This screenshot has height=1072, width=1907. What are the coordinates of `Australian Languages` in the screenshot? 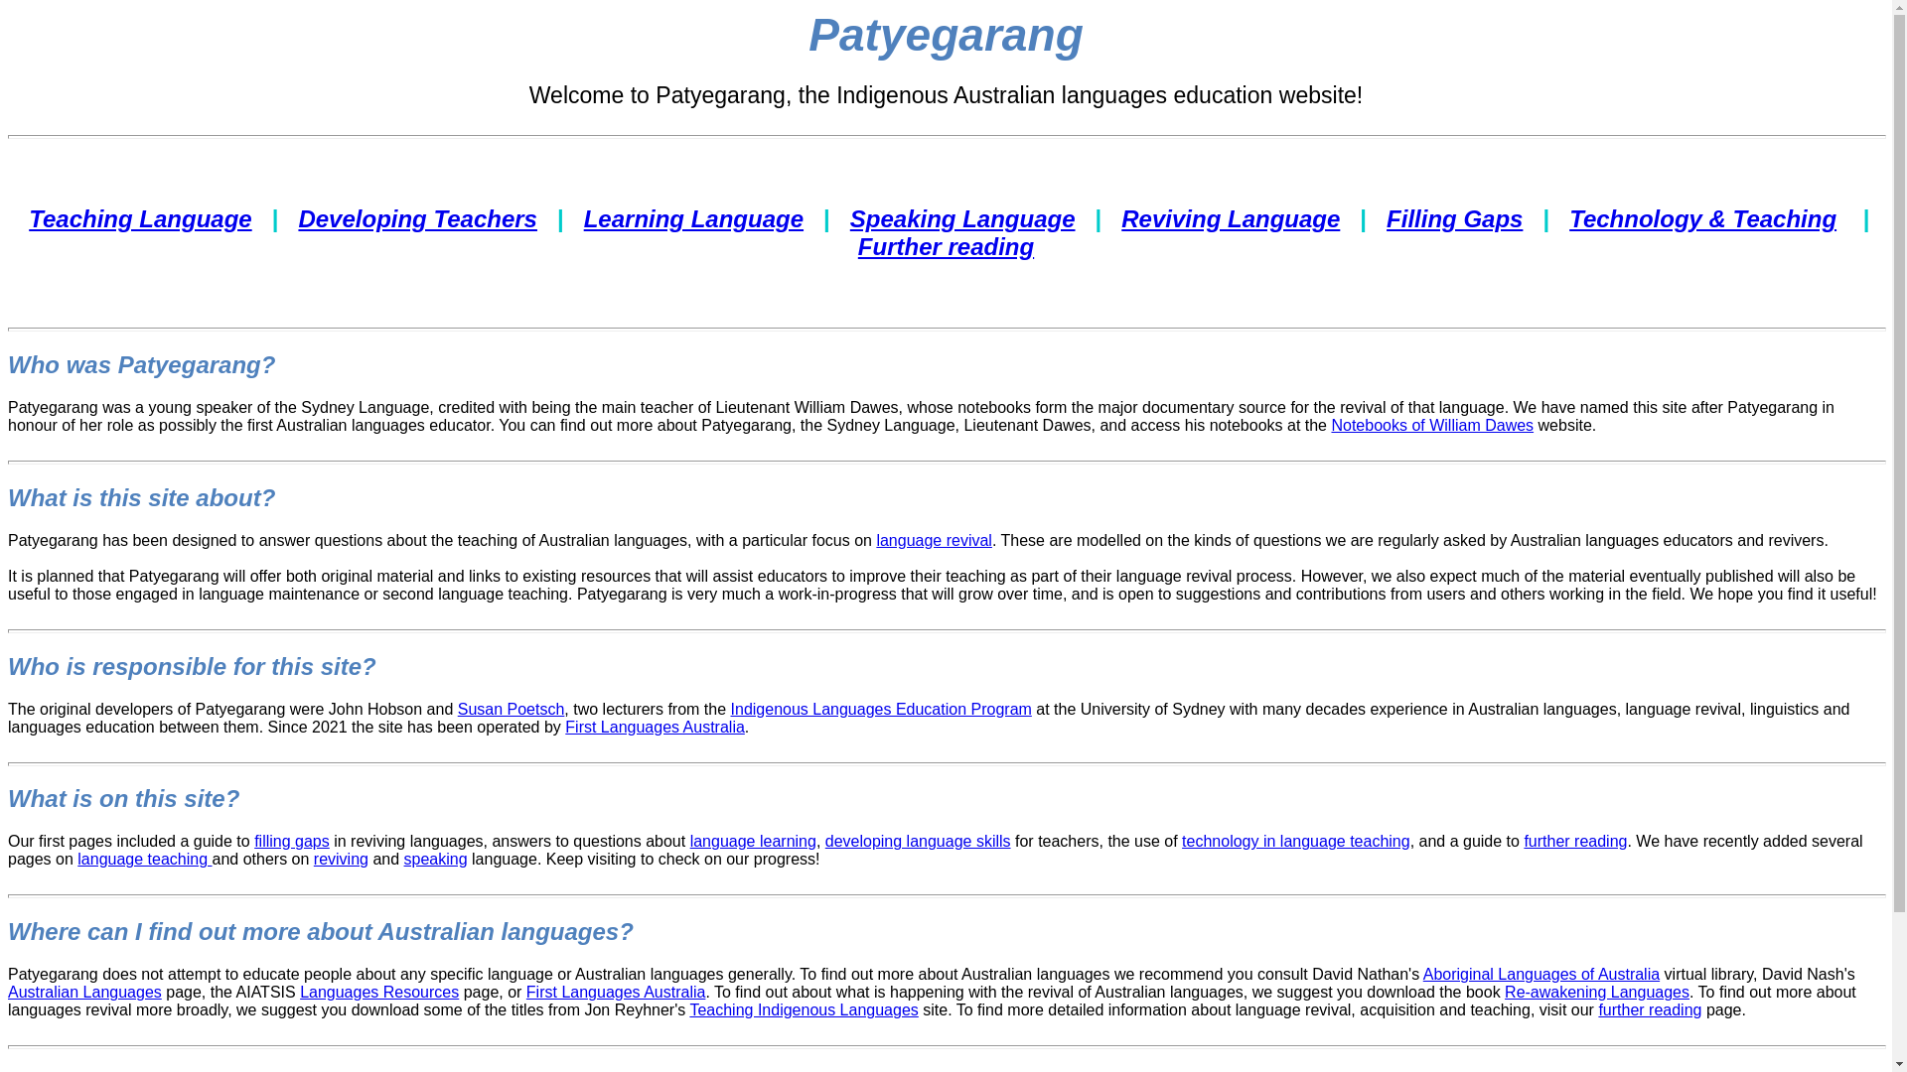 It's located at (85, 993).